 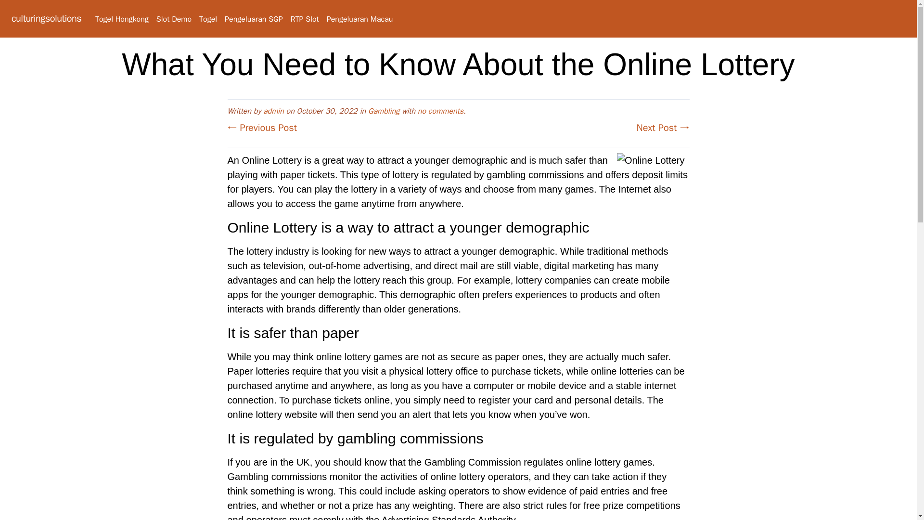 I want to click on Slot Demo, so click(x=173, y=19).